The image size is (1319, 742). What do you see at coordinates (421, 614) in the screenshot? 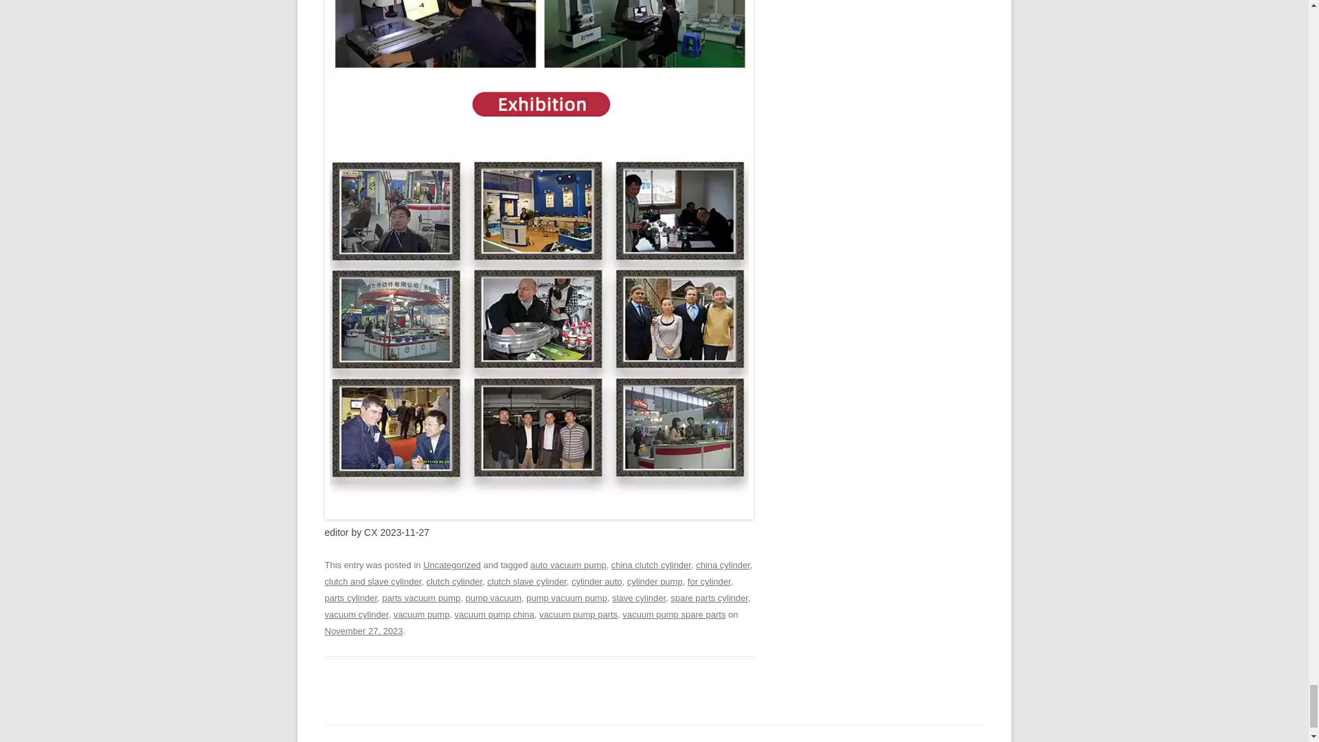
I see `vacuum pump` at bounding box center [421, 614].